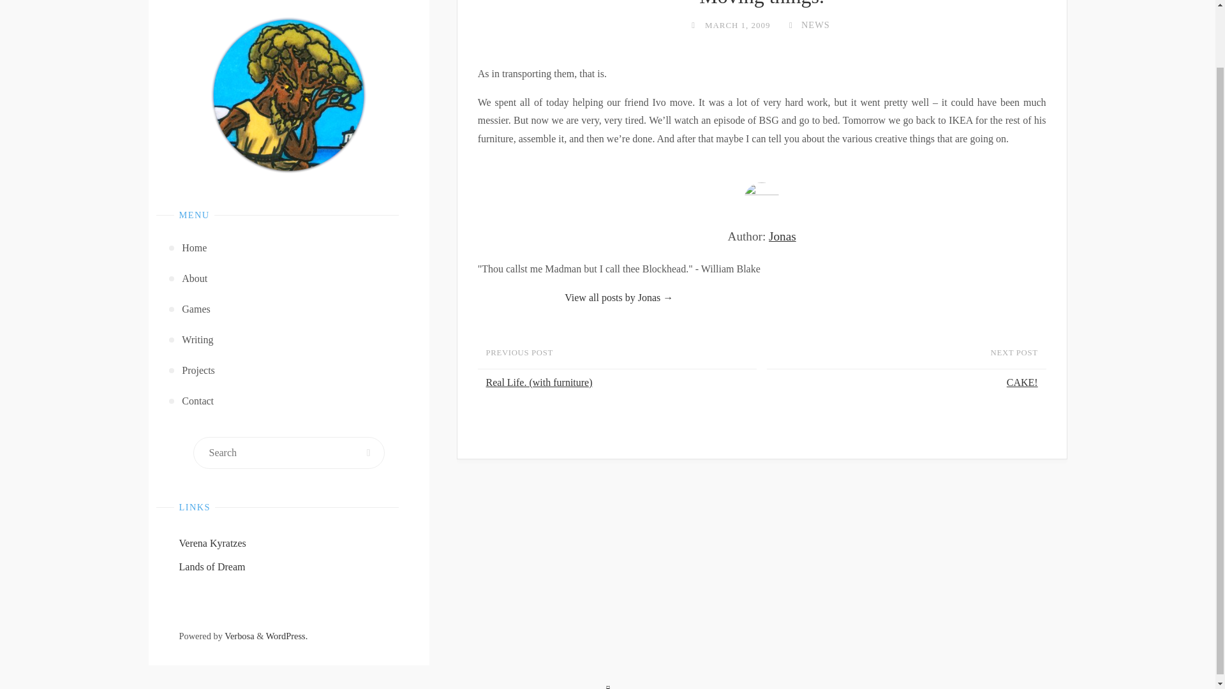 The width and height of the screenshot is (1225, 689). Describe the element at coordinates (290, 401) in the screenshot. I see `Contact` at that location.